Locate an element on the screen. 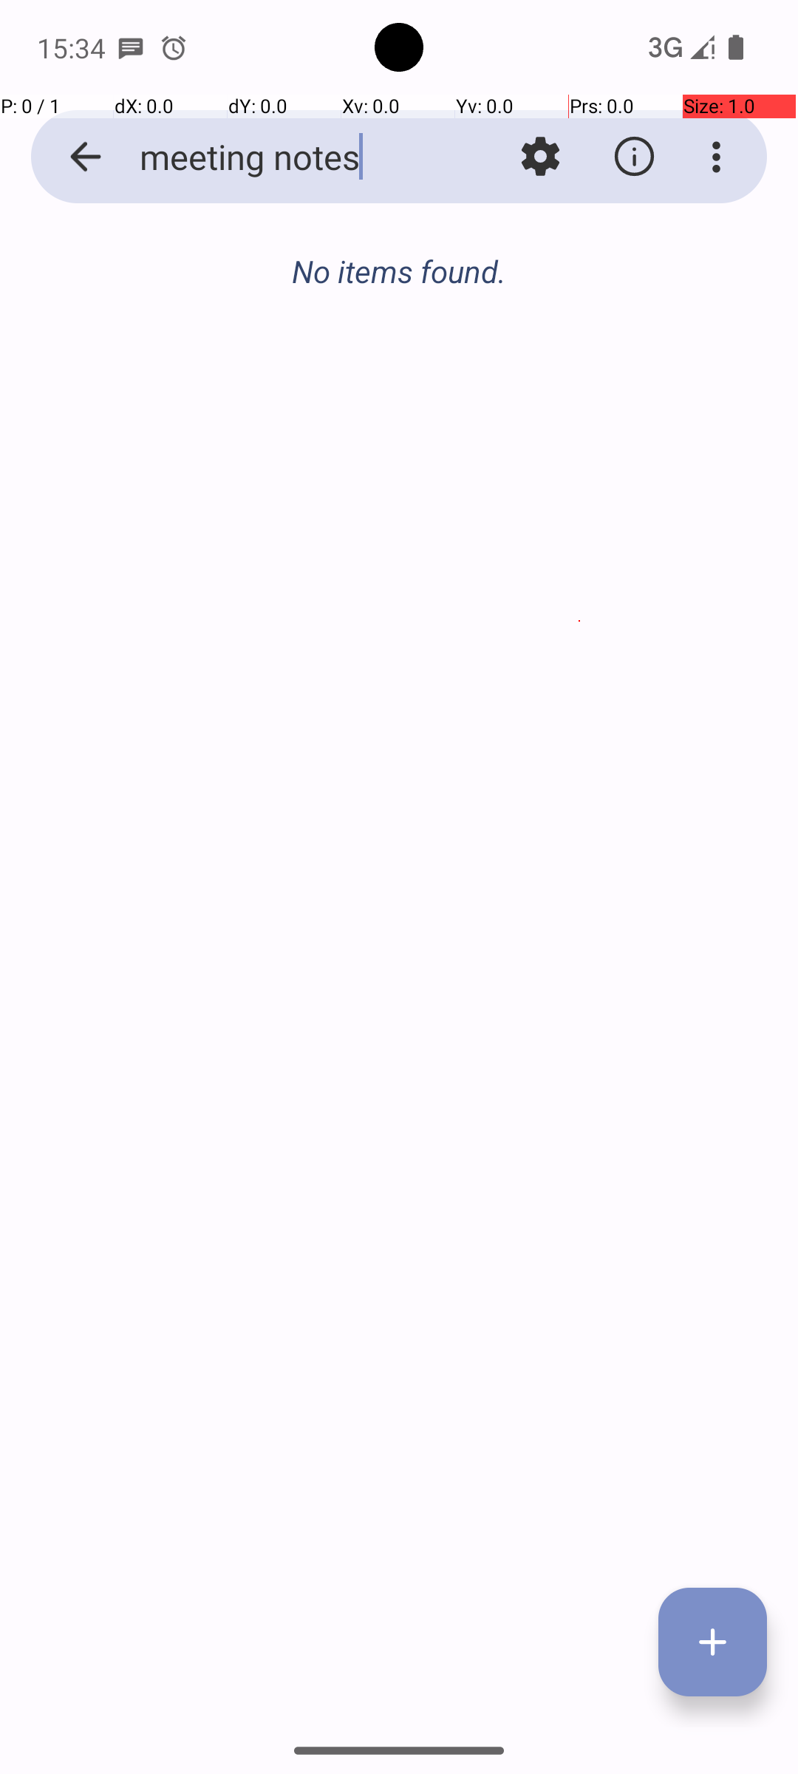  +10499216643 is located at coordinates (461, 658).